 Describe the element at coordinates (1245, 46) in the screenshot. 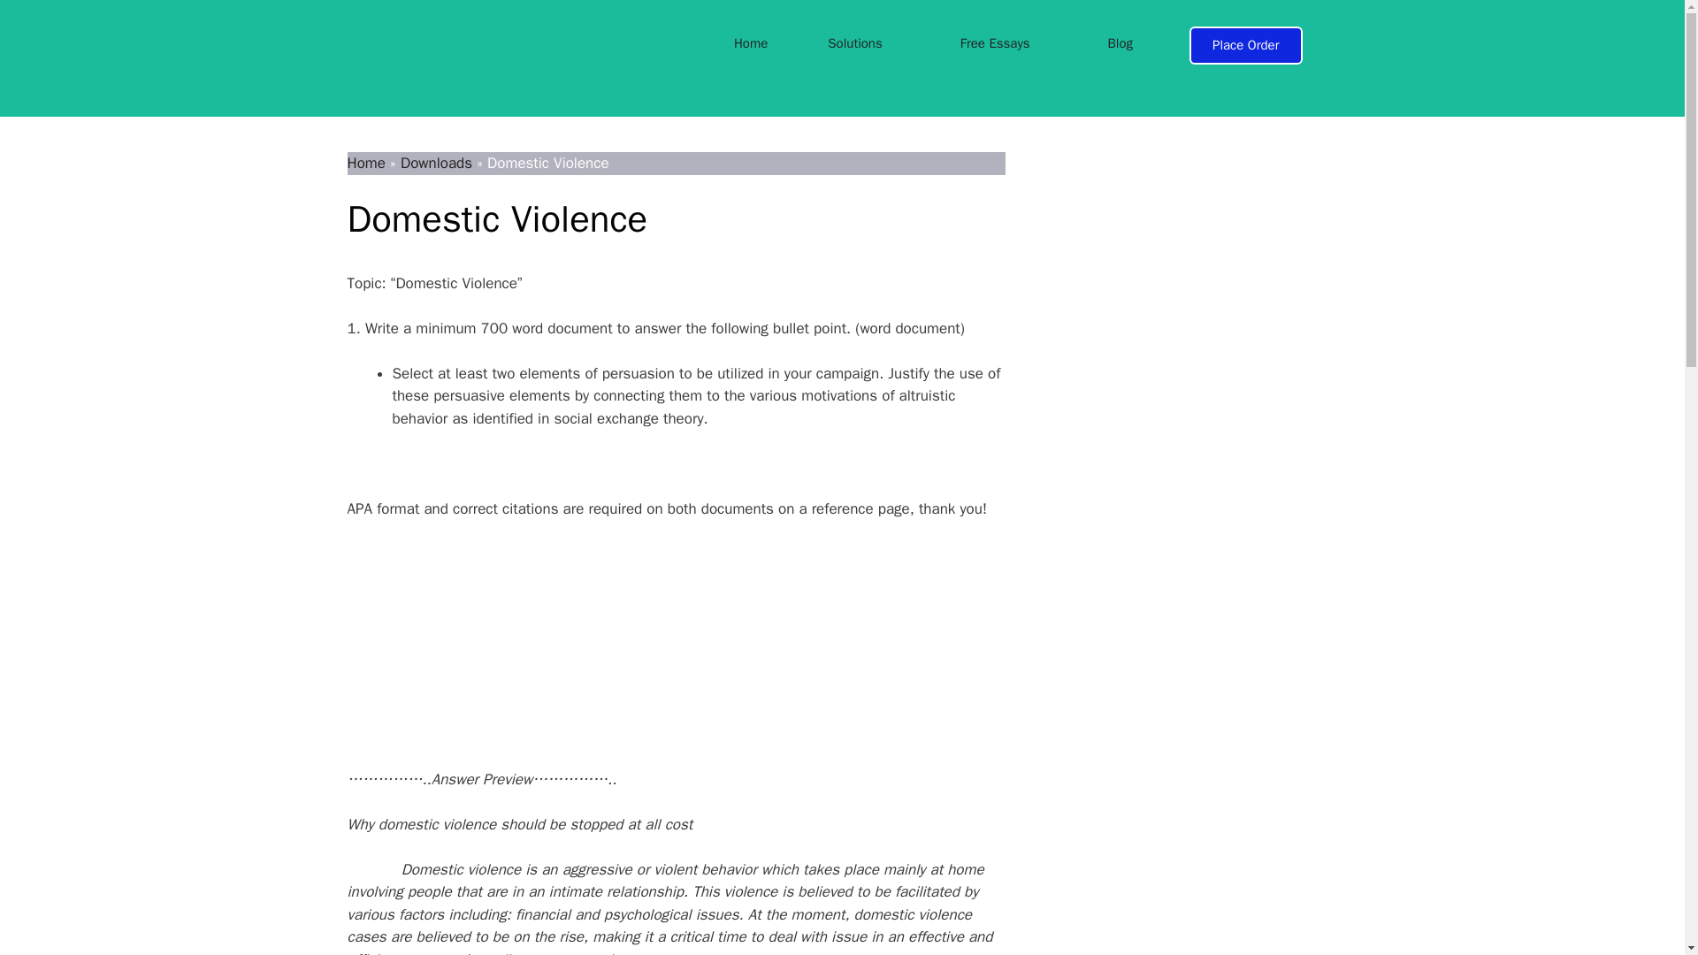

I see `Place Order` at that location.